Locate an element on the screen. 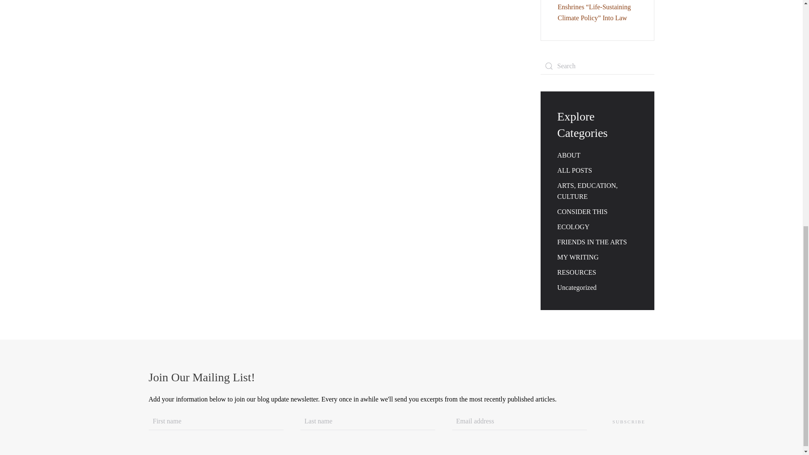 The width and height of the screenshot is (809, 455). FRIENDS IN THE ARTS is located at coordinates (592, 242).